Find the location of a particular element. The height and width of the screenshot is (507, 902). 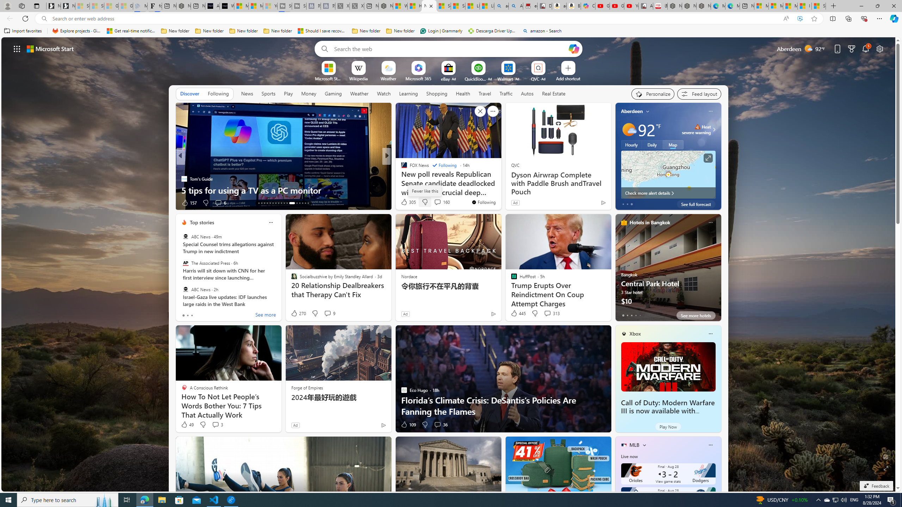

Wildlife - MSN is located at coordinates (400, 6).